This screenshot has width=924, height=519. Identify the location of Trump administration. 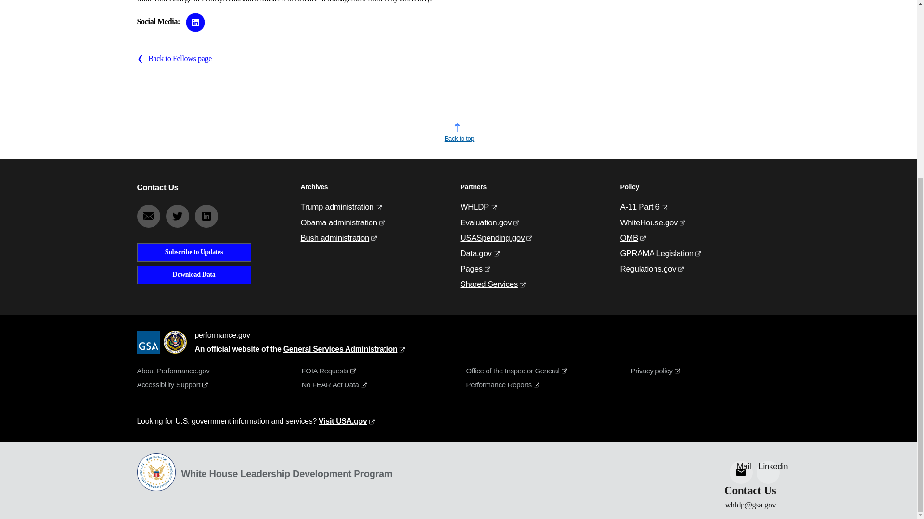
(337, 207).